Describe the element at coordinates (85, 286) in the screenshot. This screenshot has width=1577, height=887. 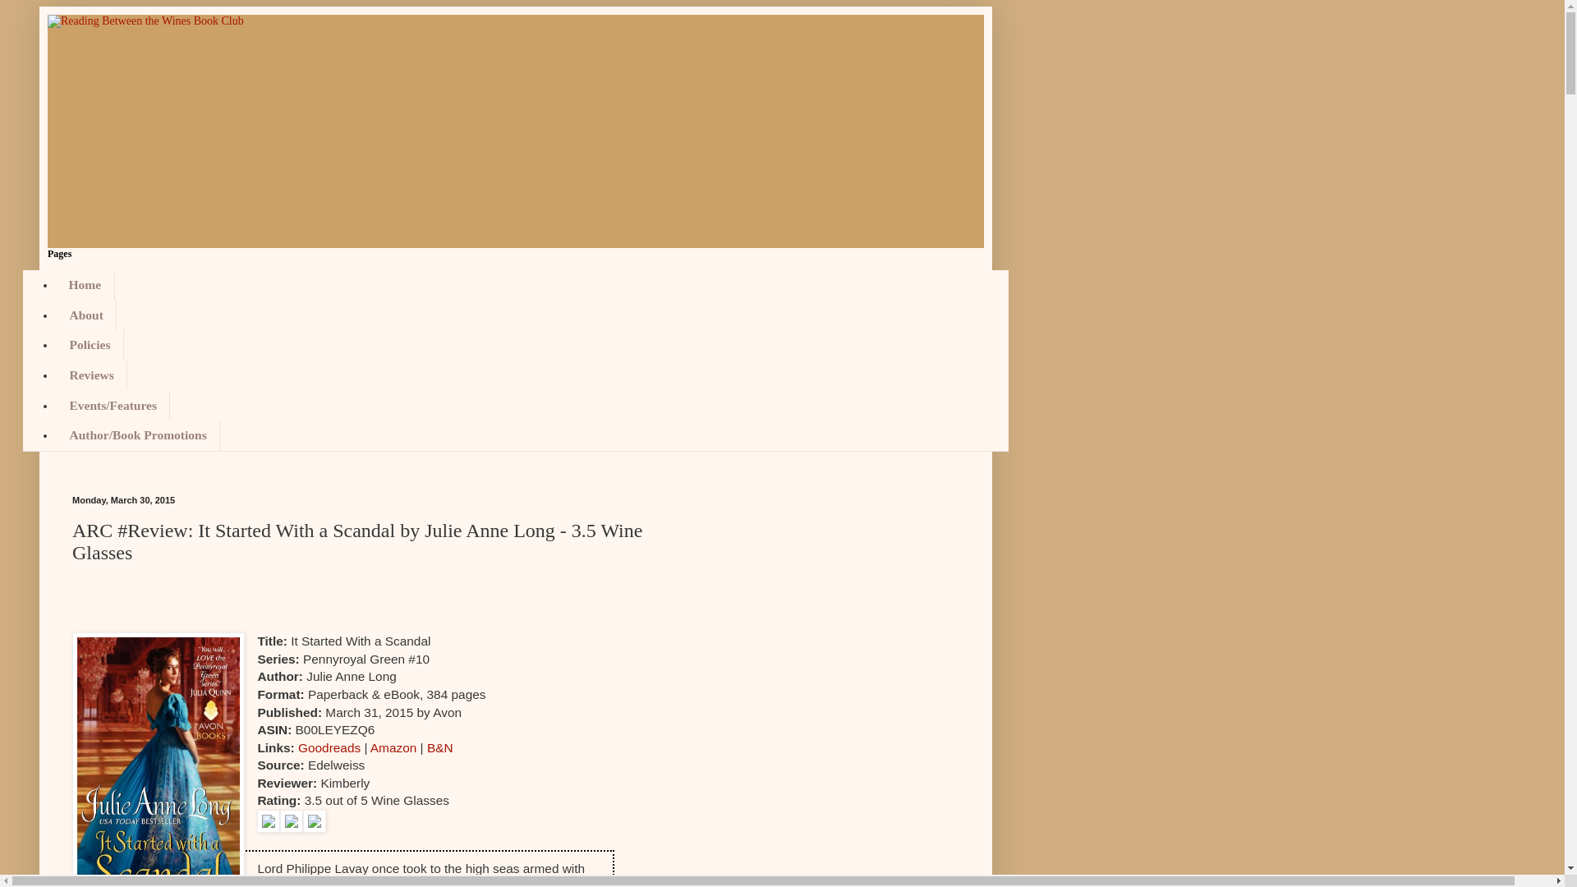
I see `Home` at that location.